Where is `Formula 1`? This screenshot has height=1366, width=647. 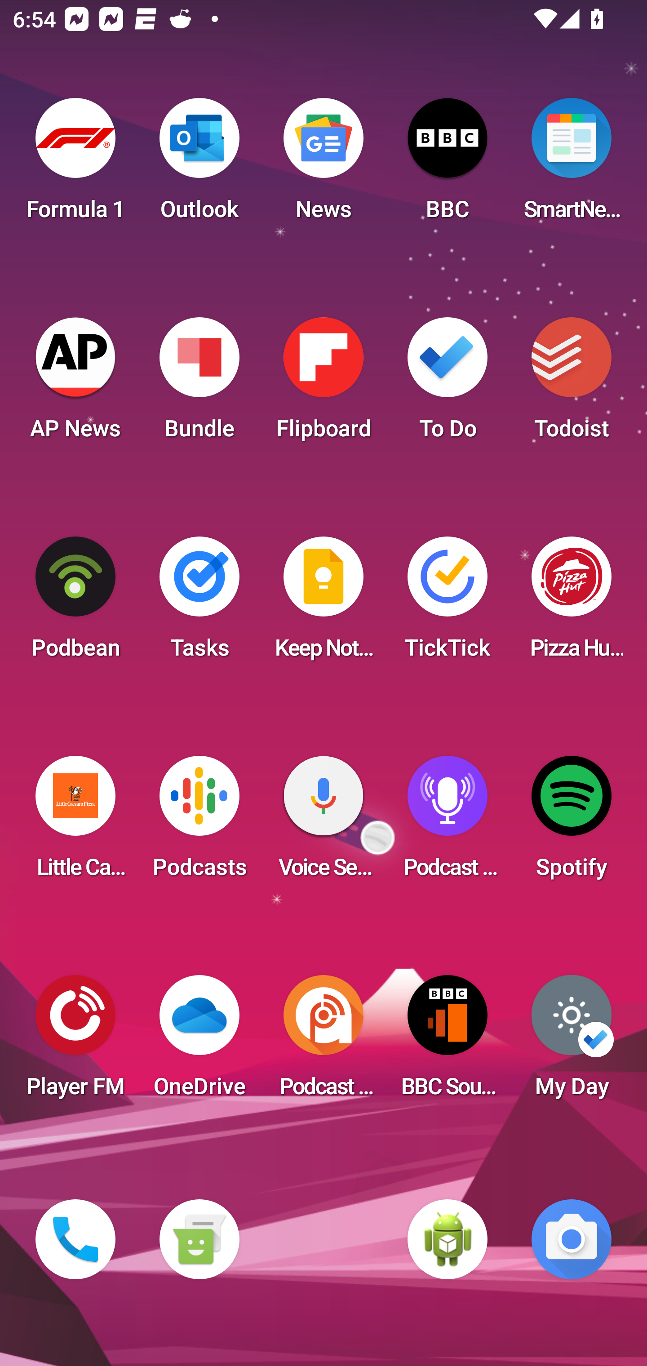
Formula 1 is located at coordinates (75, 164).